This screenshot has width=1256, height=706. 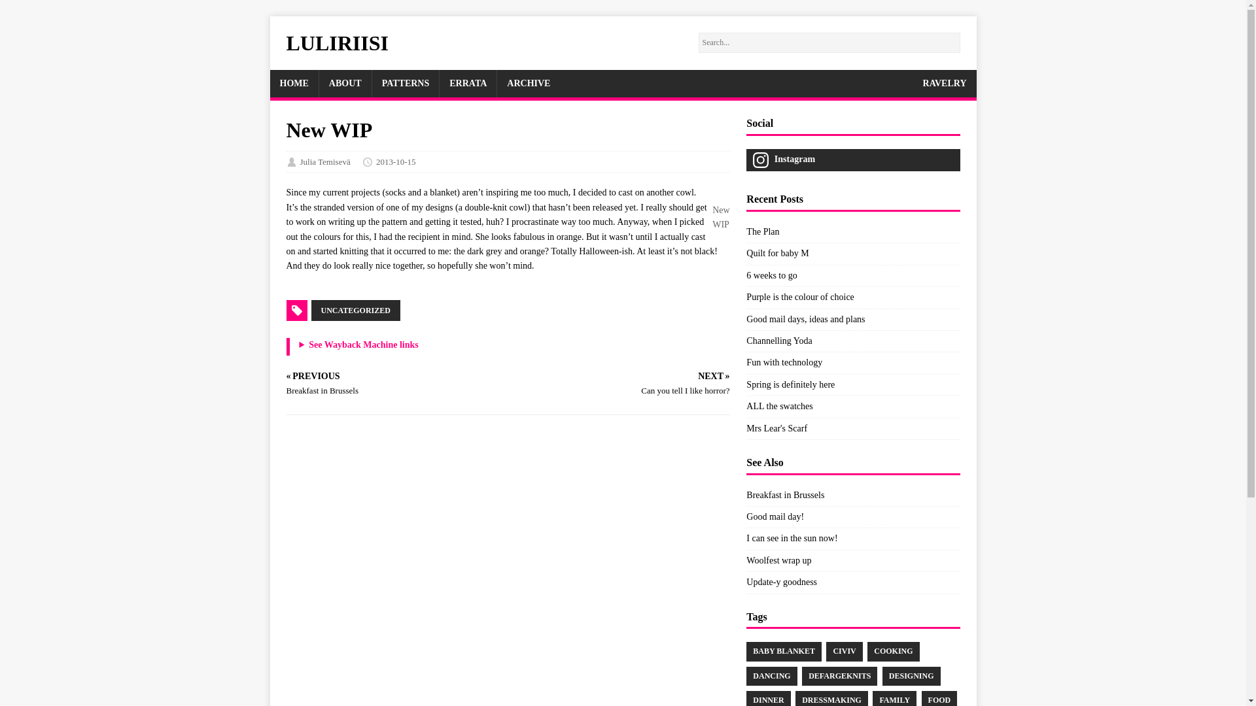 I want to click on DefargeKnits, so click(x=839, y=676).